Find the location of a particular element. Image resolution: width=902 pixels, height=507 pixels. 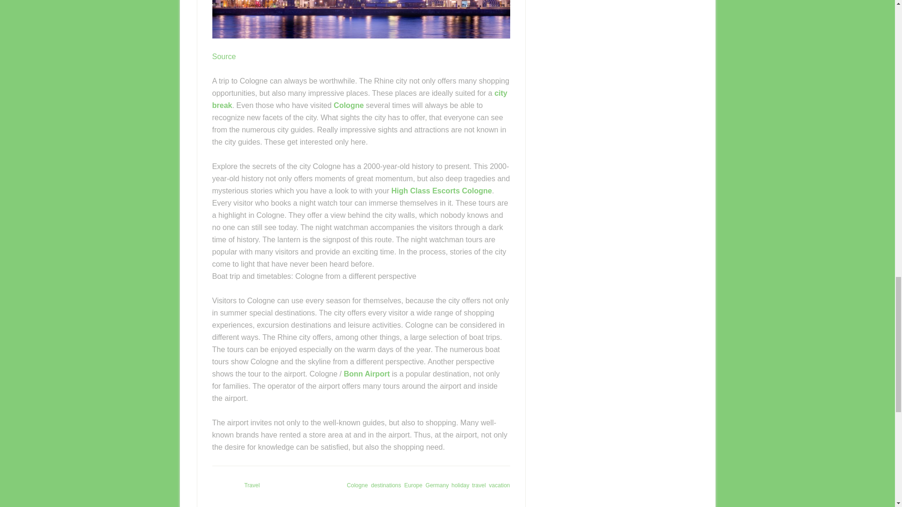

Cologne is located at coordinates (349, 105).